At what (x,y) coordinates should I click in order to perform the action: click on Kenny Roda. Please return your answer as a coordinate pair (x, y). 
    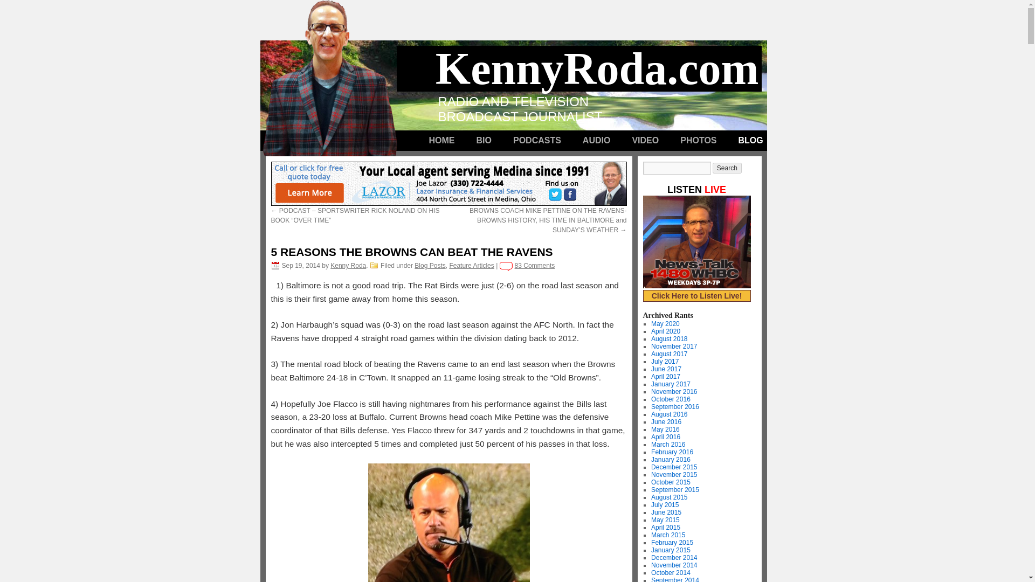
    Looking at the image, I should click on (348, 266).